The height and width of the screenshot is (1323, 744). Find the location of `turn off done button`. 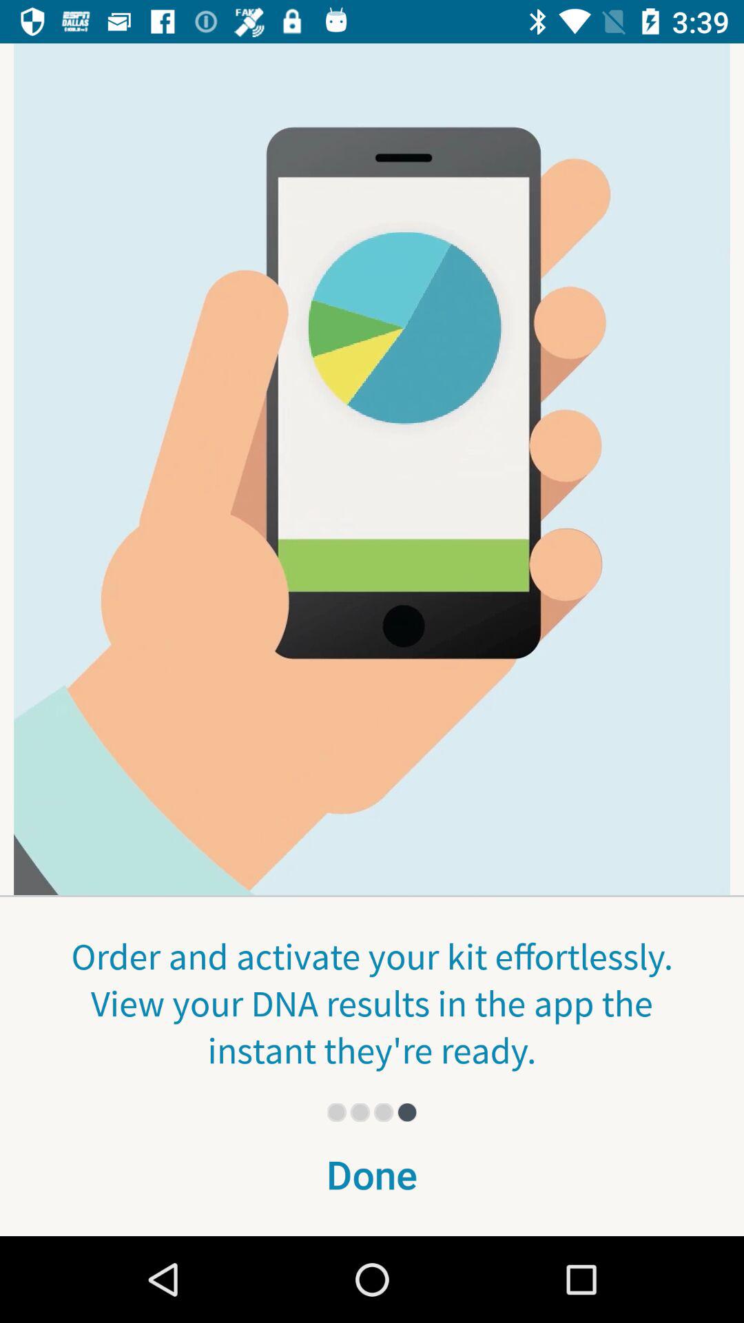

turn off done button is located at coordinates (372, 1183).